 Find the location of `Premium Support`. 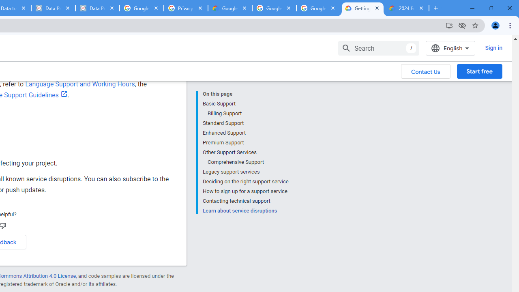

Premium Support is located at coordinates (245, 143).